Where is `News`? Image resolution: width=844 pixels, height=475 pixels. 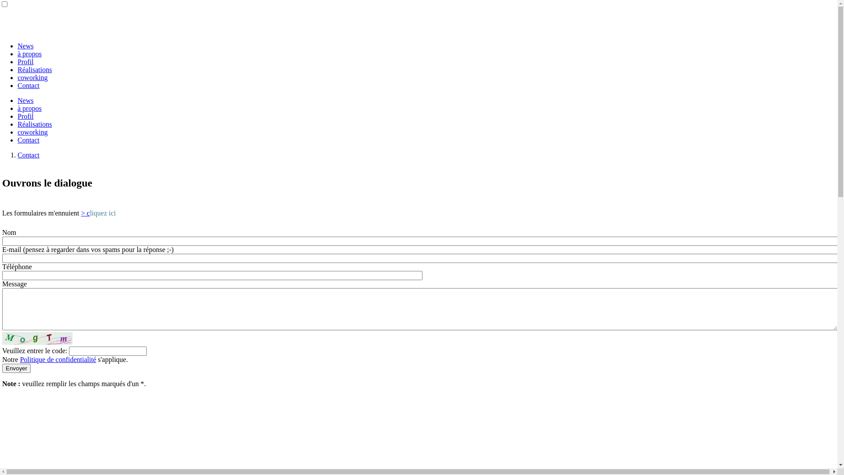
News is located at coordinates (25, 100).